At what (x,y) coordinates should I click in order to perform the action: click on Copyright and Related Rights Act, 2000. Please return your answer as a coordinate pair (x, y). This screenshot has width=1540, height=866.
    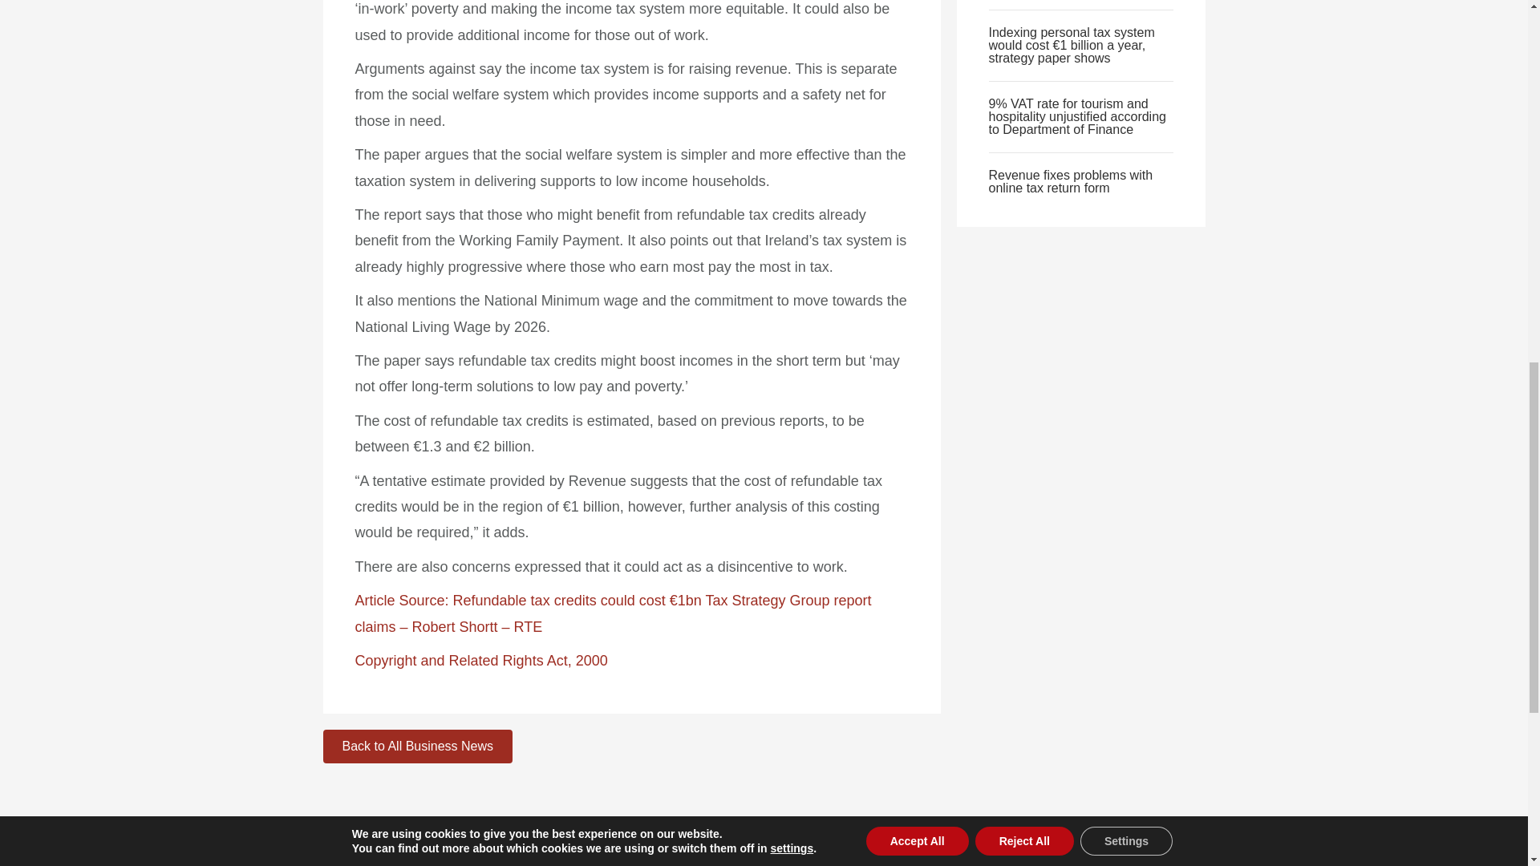
    Looking at the image, I should click on (480, 661).